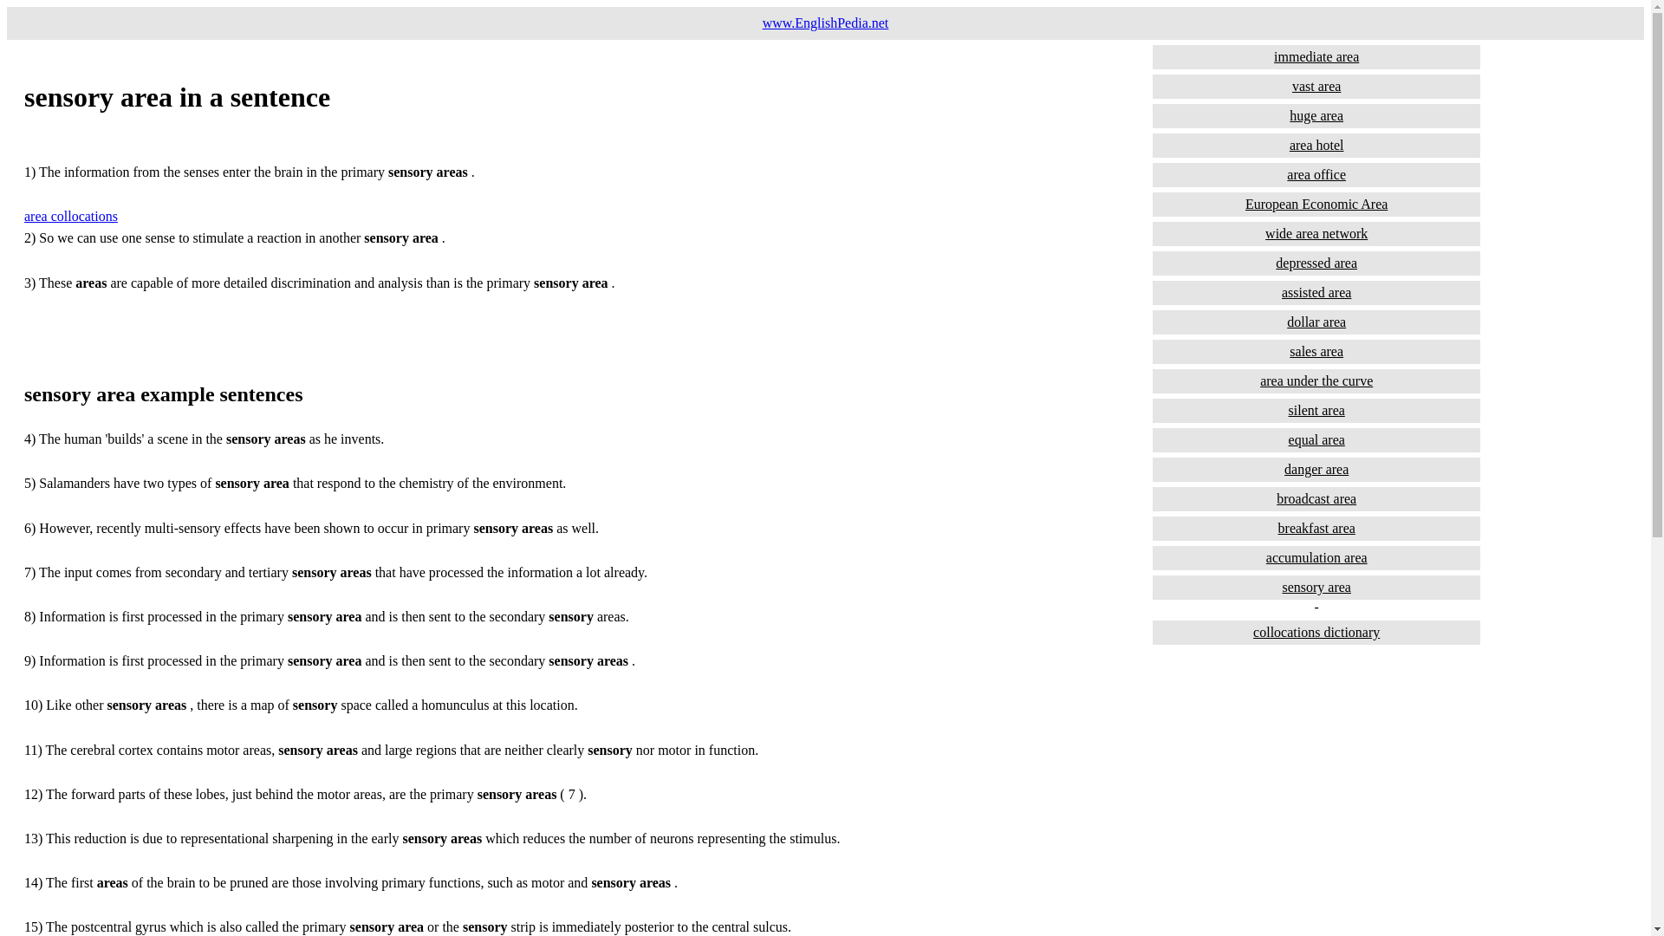 The width and height of the screenshot is (1664, 936). What do you see at coordinates (1316, 633) in the screenshot?
I see `collocations dictionary` at bounding box center [1316, 633].